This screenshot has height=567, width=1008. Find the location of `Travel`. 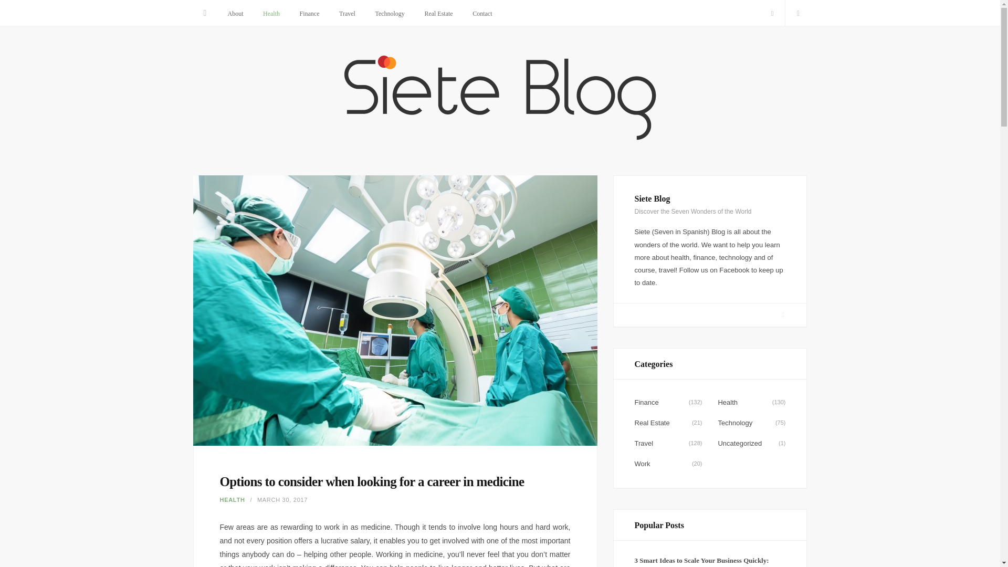

Travel is located at coordinates (347, 14).